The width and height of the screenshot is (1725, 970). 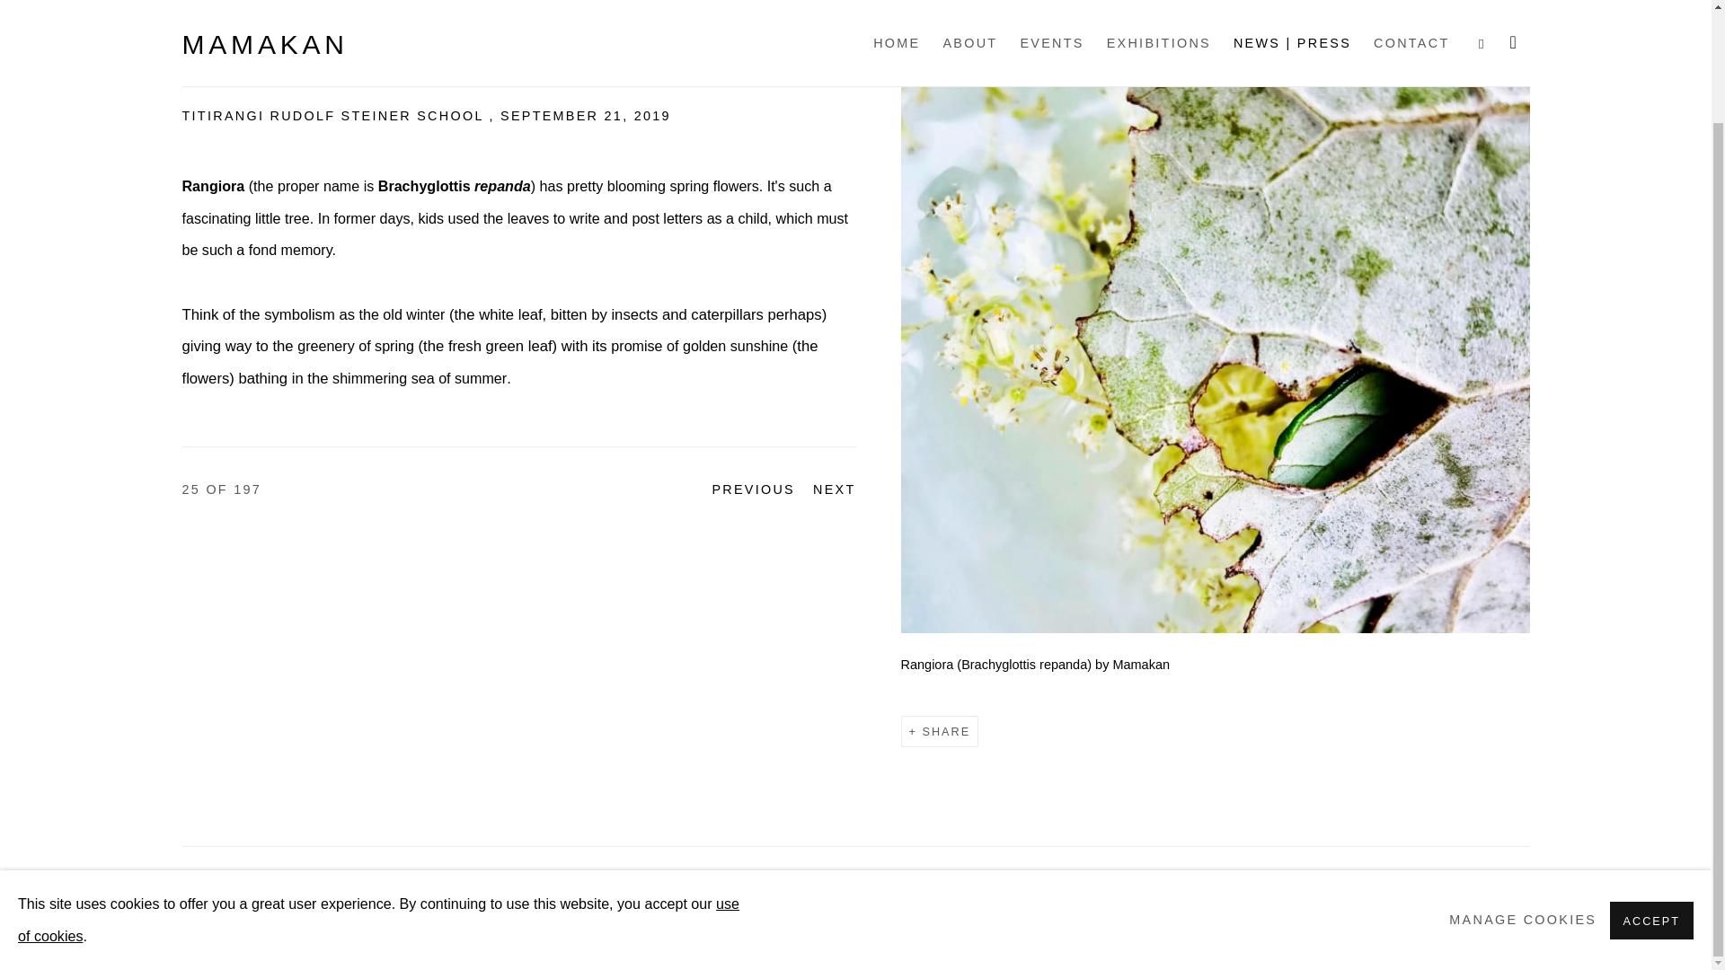 What do you see at coordinates (378, 792) in the screenshot?
I see `use of cookies` at bounding box center [378, 792].